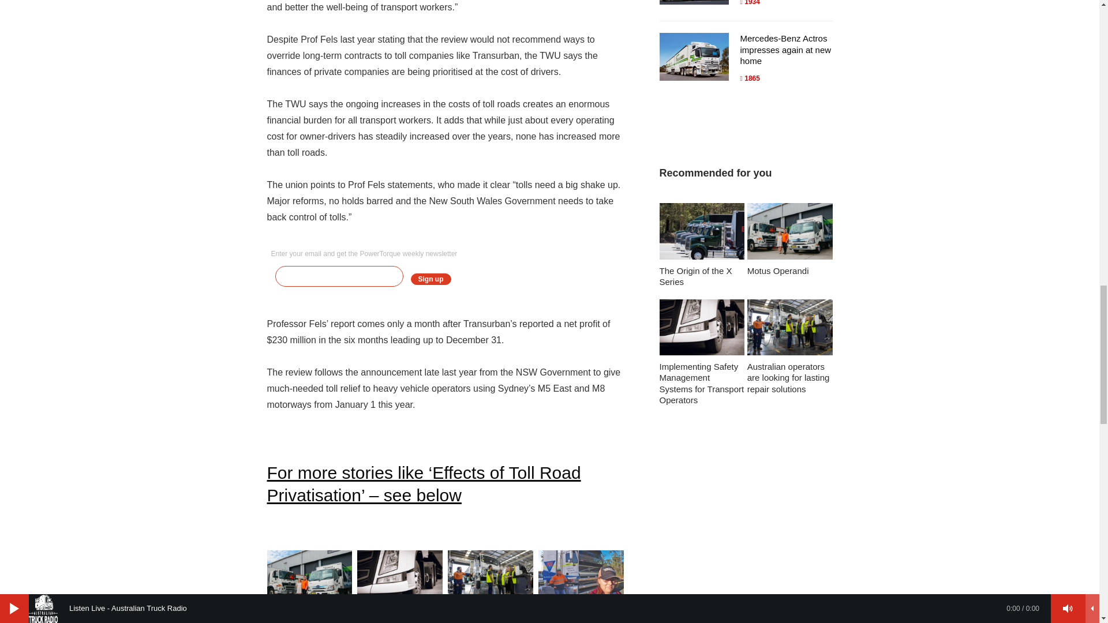  Describe the element at coordinates (309, 586) in the screenshot. I see `Motus Operandi` at that location.